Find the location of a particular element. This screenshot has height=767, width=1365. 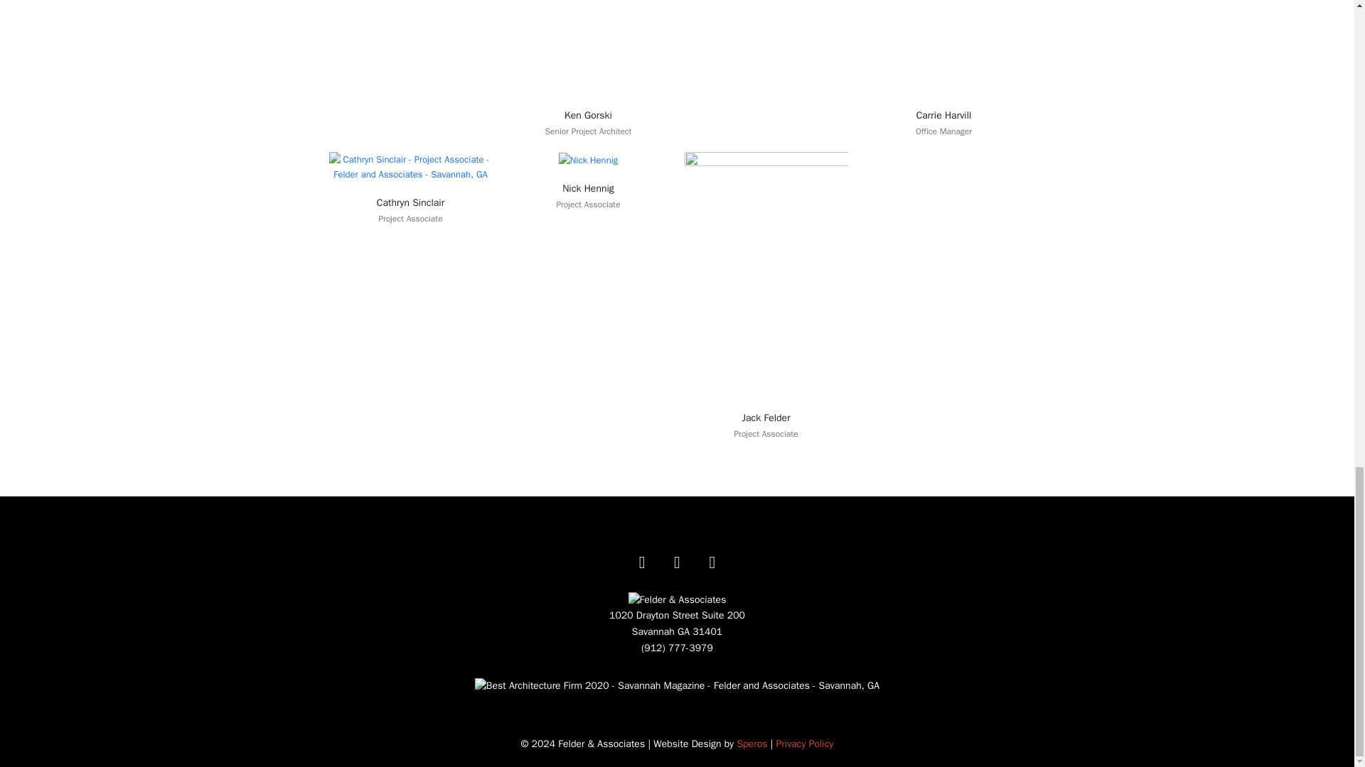

Nick Hennig is located at coordinates (589, 189).